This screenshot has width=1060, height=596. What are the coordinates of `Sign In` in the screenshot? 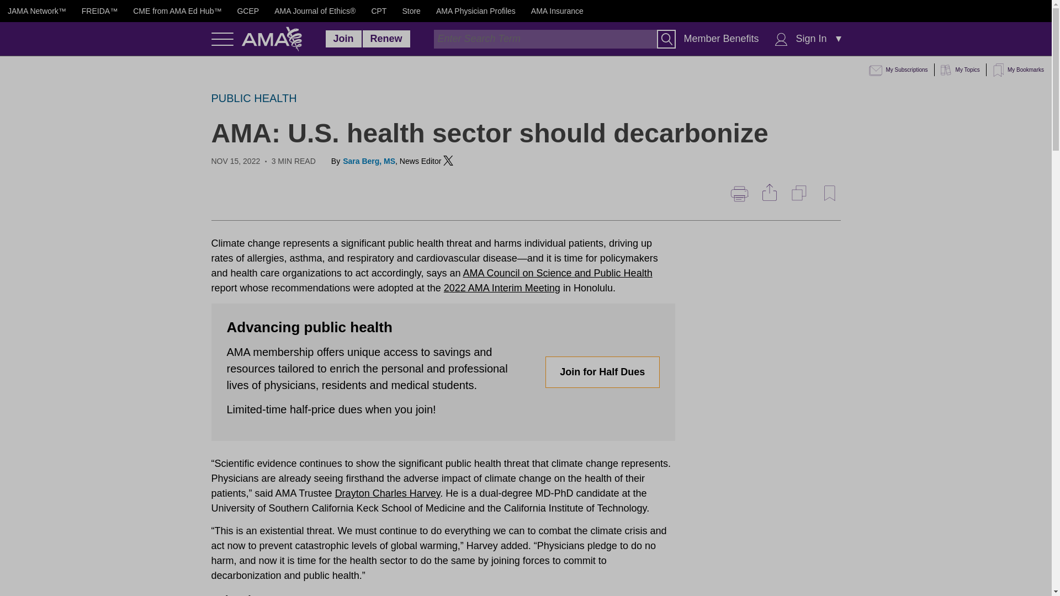 It's located at (812, 39).